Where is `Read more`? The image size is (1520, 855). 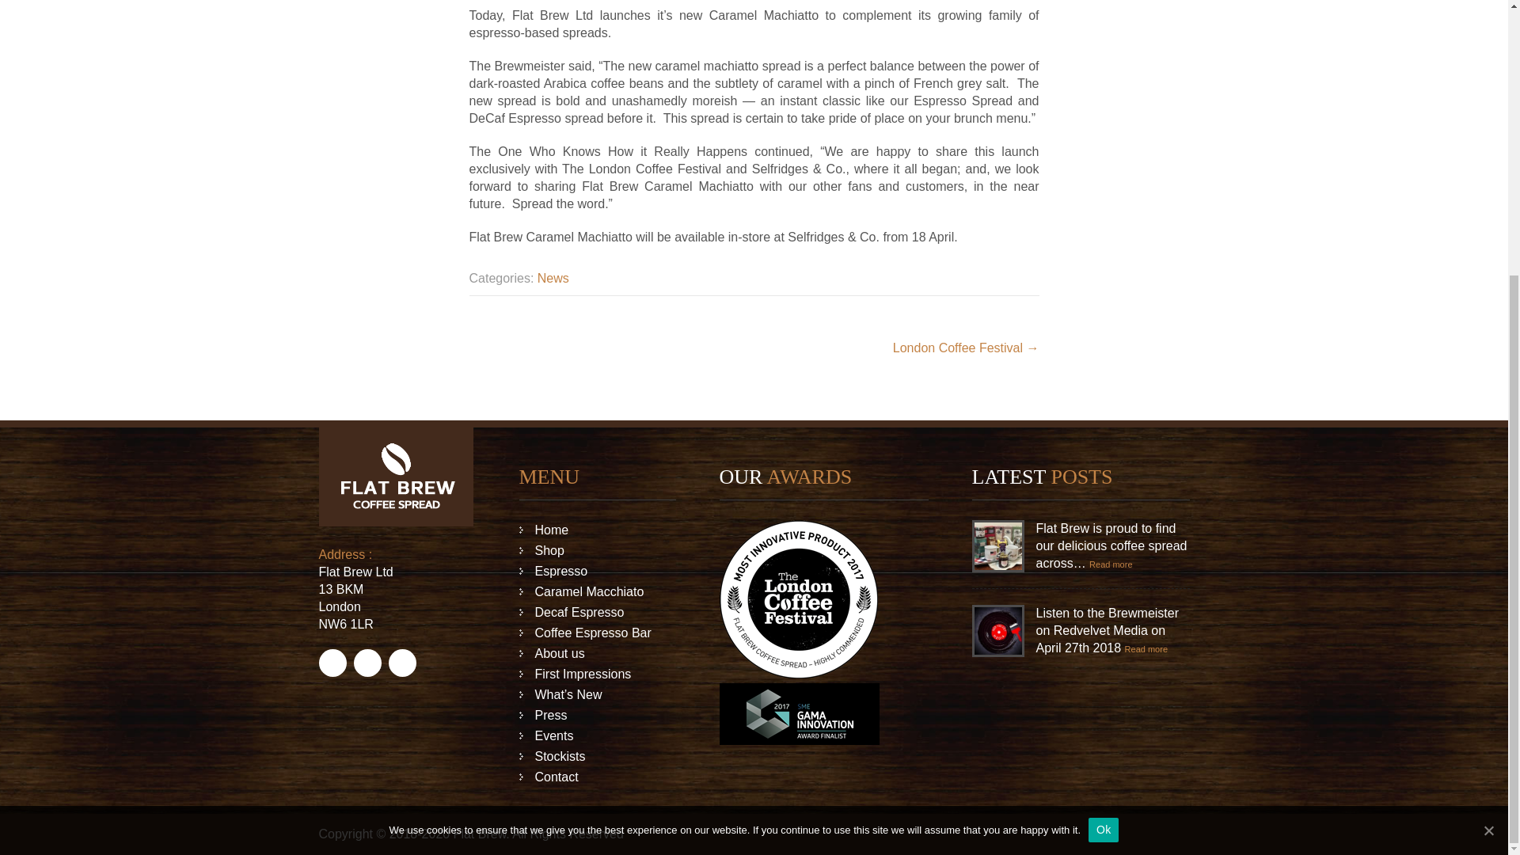
Read more is located at coordinates (1111, 564).